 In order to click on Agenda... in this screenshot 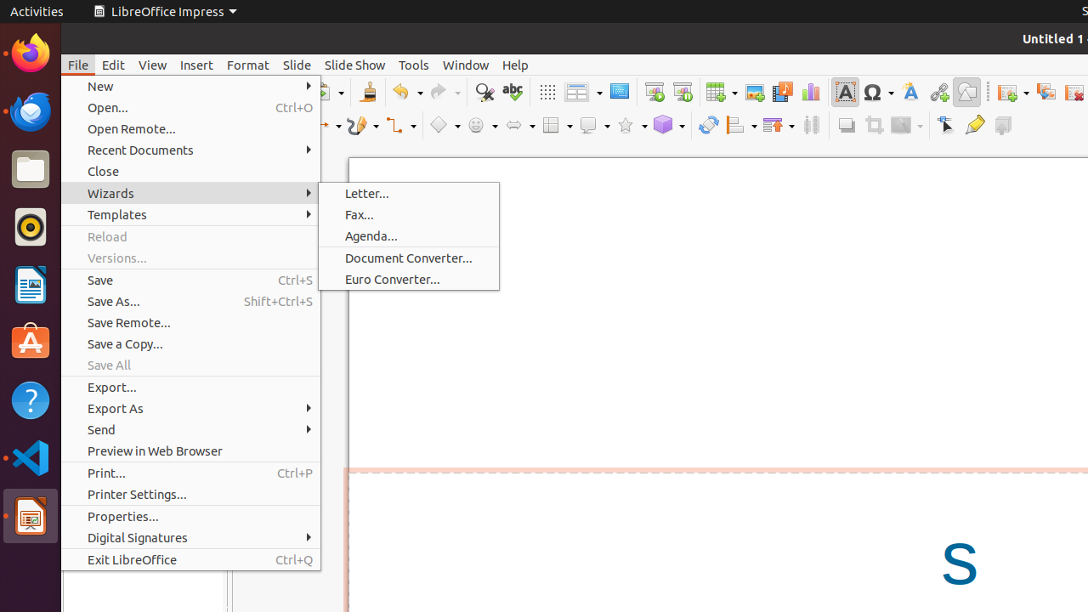, I will do `click(409, 236)`.